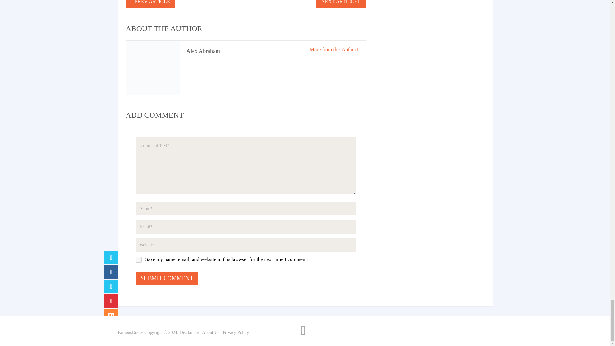  Describe the element at coordinates (167, 278) in the screenshot. I see `Submit Comment` at that location.